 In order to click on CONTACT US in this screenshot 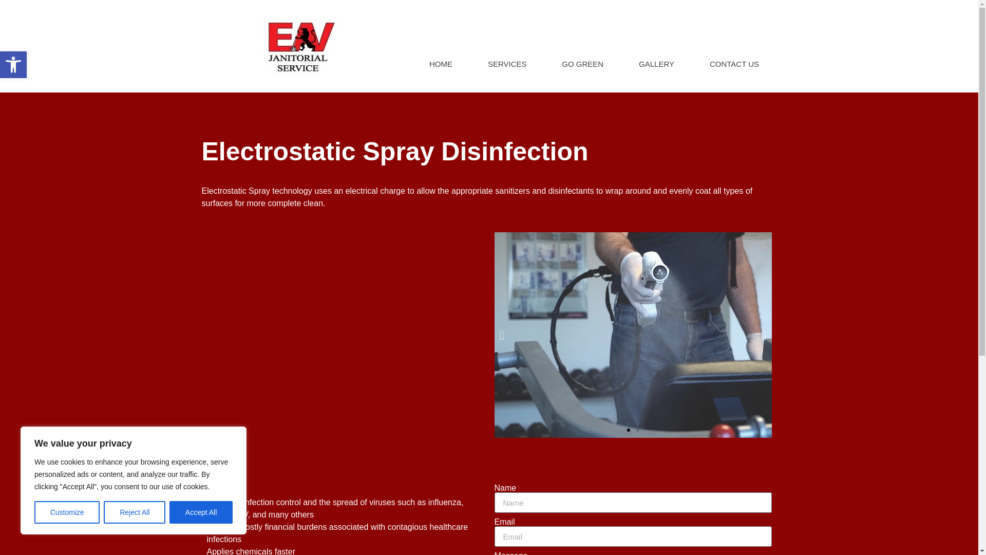, I will do `click(734, 64)`.